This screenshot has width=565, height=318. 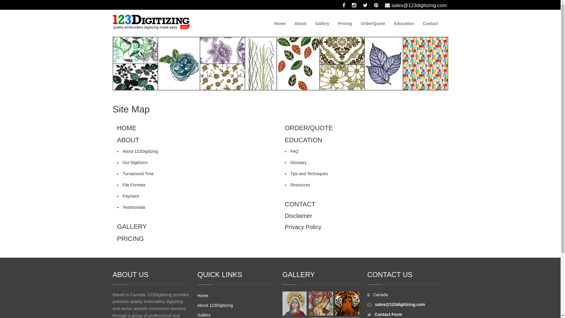 I want to click on Tips and Techniques, so click(x=309, y=174).